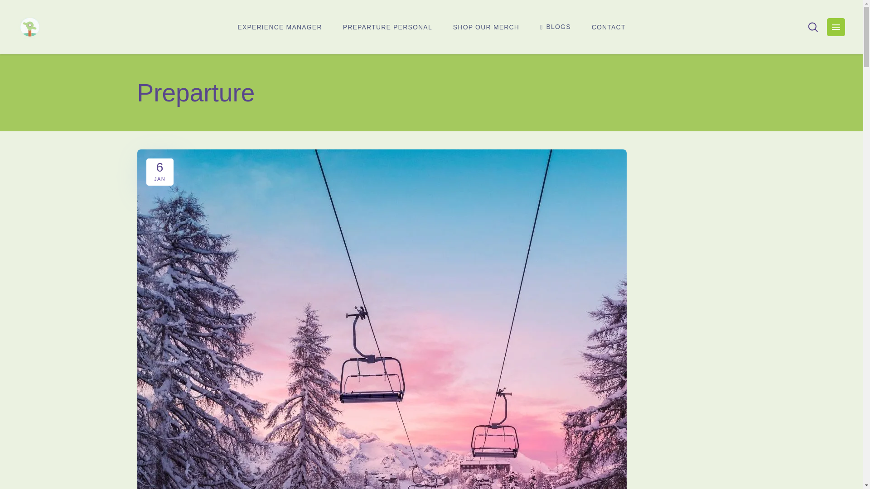  I want to click on BLOGS, so click(556, 27).